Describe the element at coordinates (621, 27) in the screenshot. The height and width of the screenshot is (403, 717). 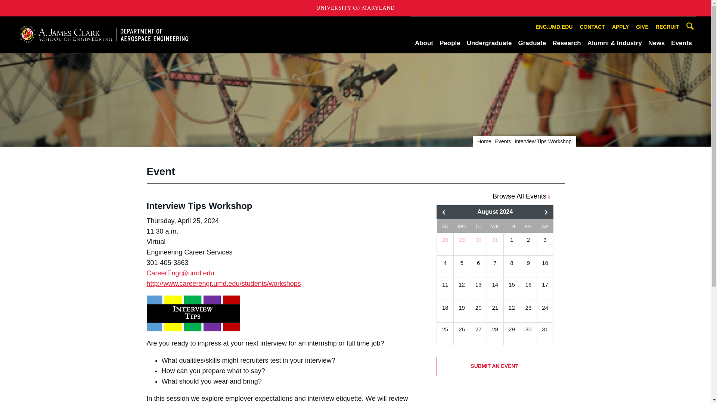
I see `APPLY` at that location.